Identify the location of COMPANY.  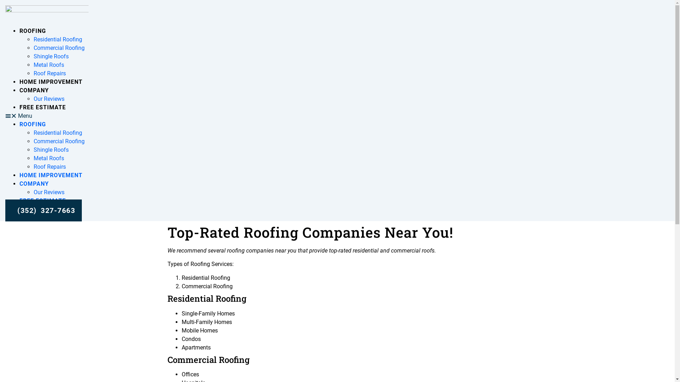
(34, 184).